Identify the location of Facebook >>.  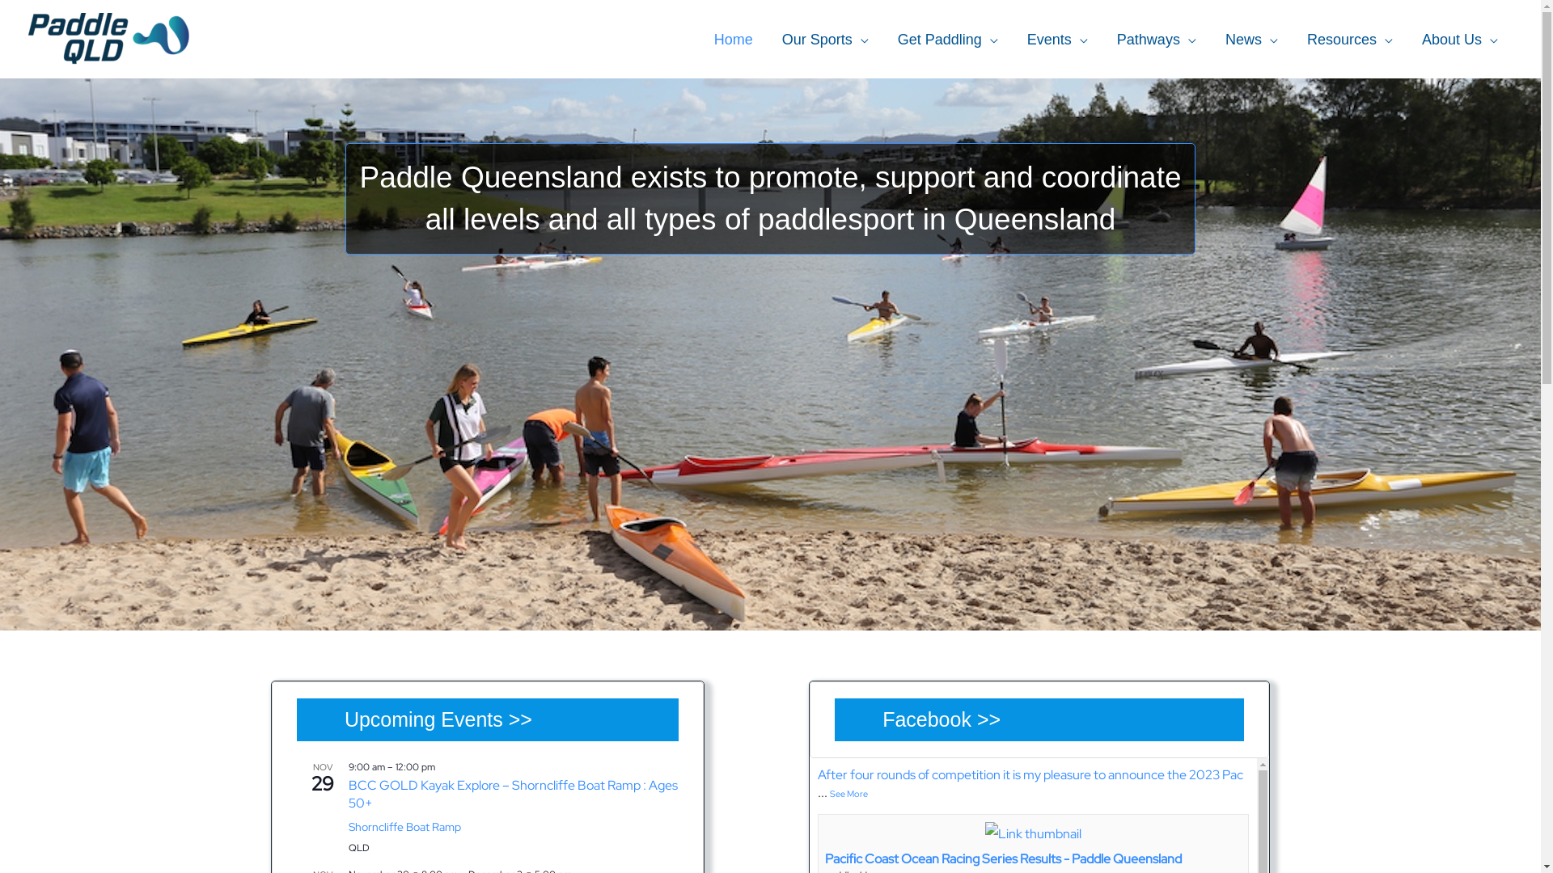
(942, 719).